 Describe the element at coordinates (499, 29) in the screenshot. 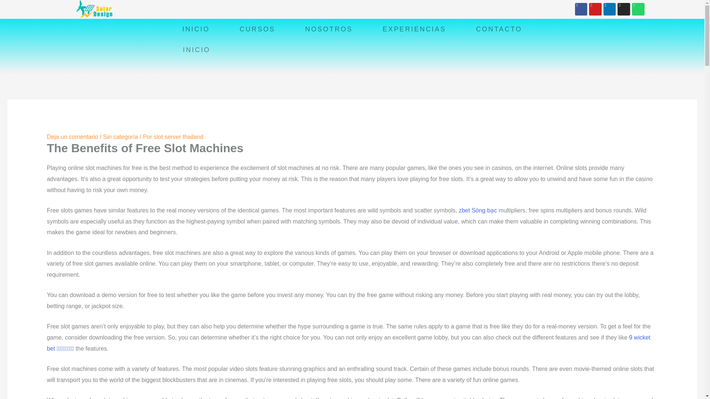

I see `CONTACTO` at that location.